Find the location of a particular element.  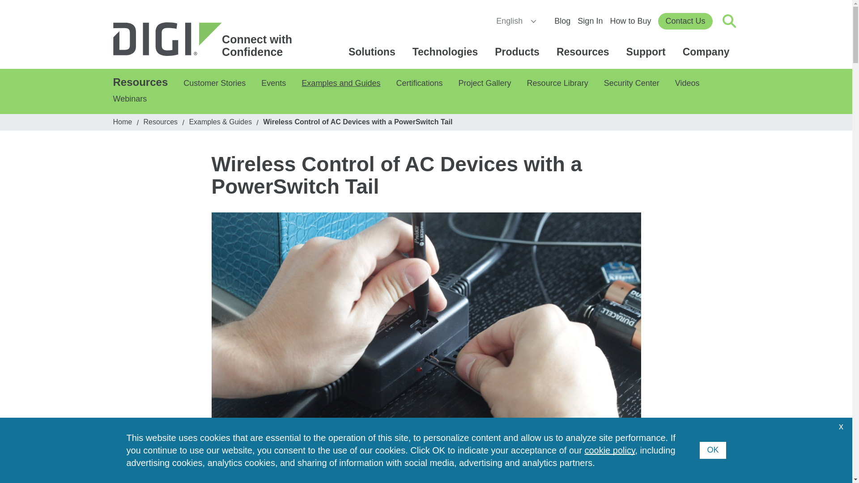

Click to toggle products menu is located at coordinates (707, 52).